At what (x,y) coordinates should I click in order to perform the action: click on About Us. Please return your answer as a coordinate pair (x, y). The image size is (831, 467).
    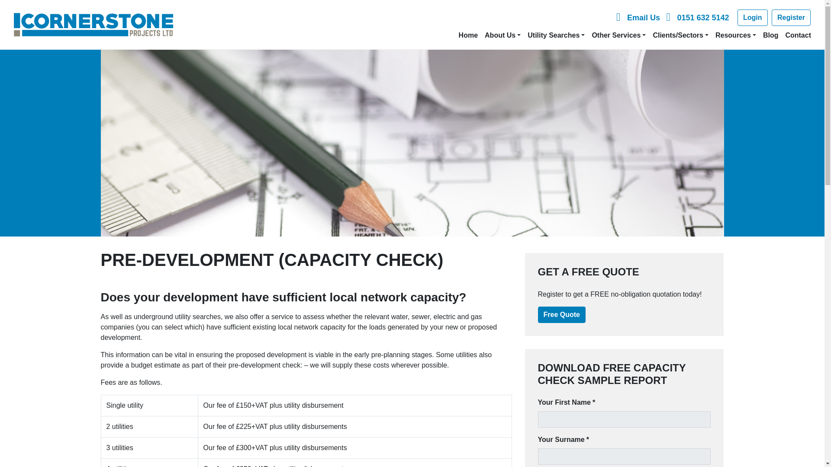
    Looking at the image, I should click on (502, 35).